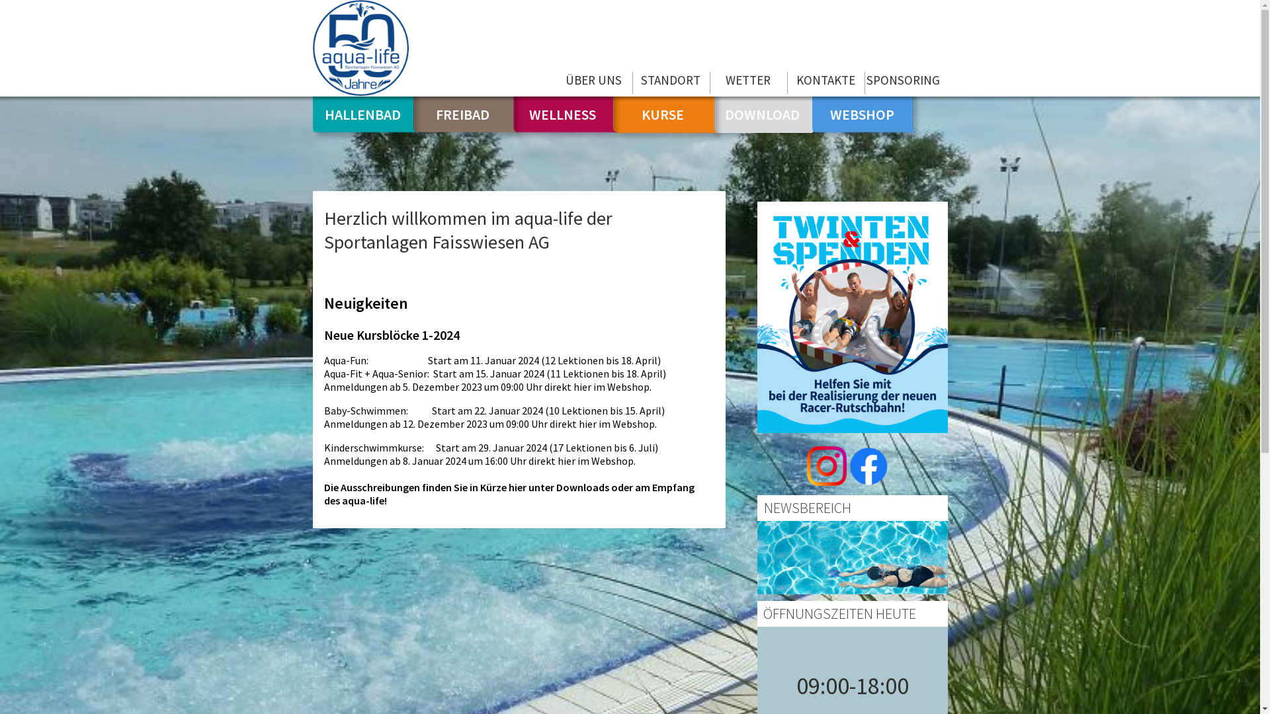  Describe the element at coordinates (807, 508) in the screenshot. I see `NEWSBEREICH` at that location.